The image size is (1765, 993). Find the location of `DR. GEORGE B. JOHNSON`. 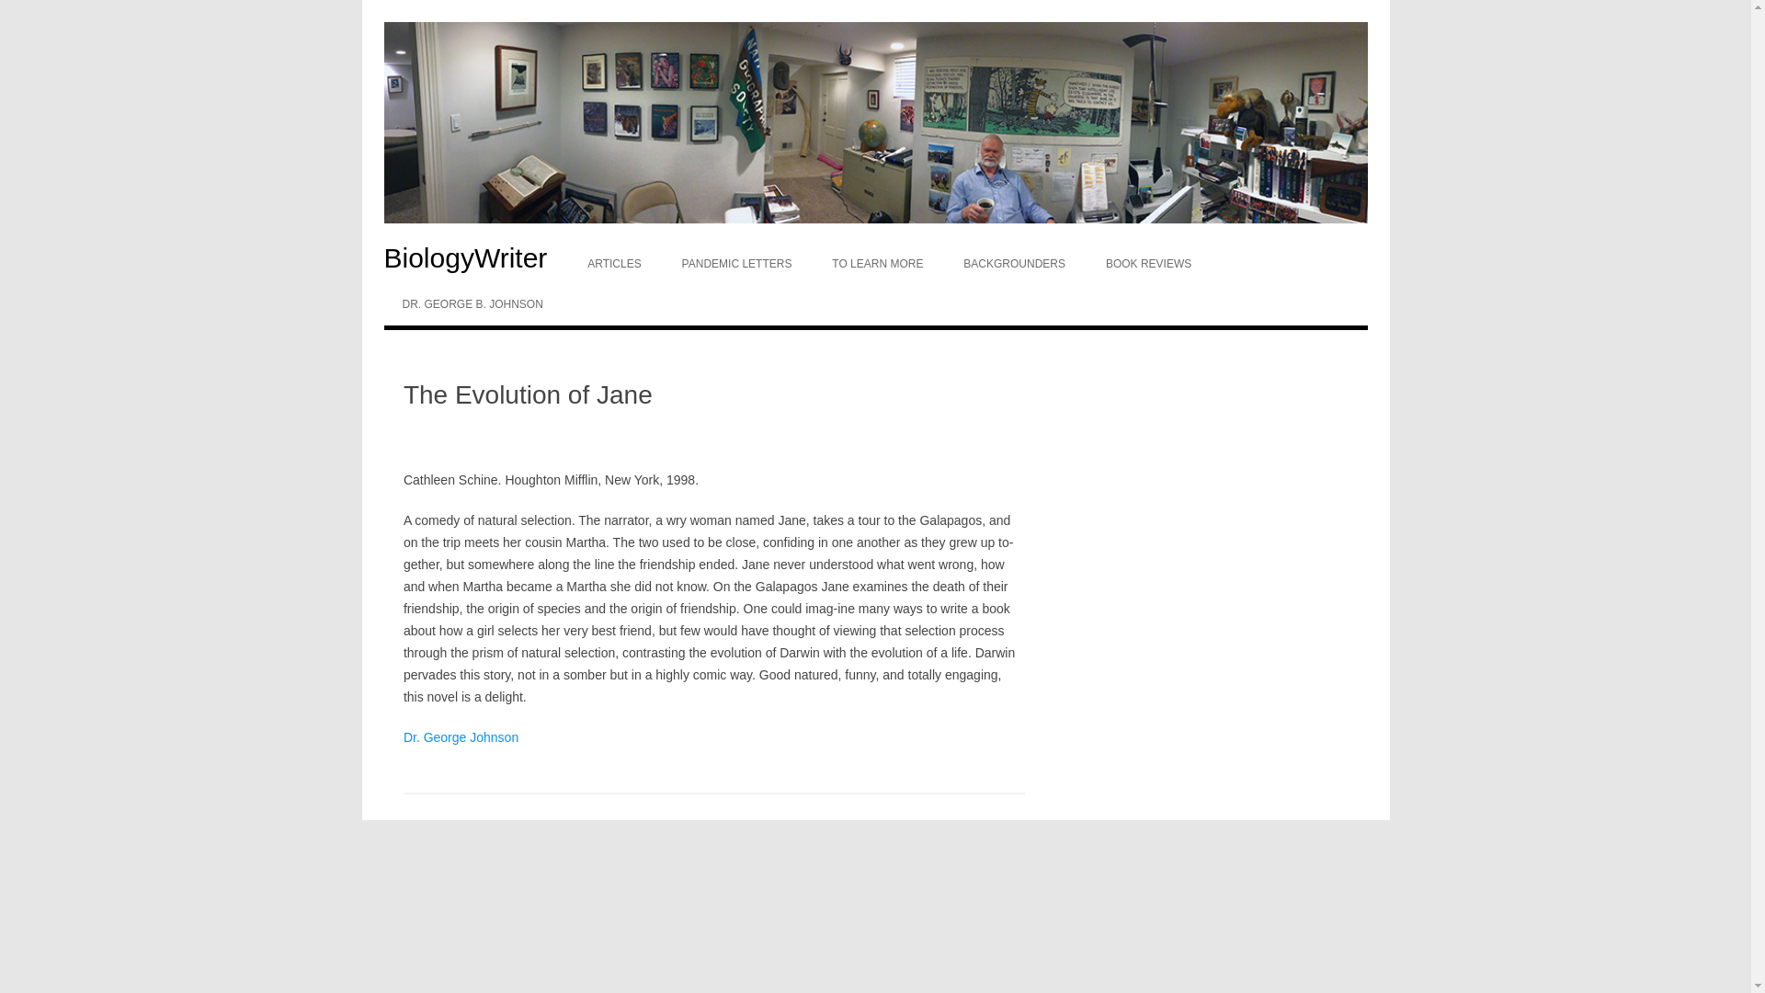

DR. GEORGE B. JOHNSON is located at coordinates (473, 303).